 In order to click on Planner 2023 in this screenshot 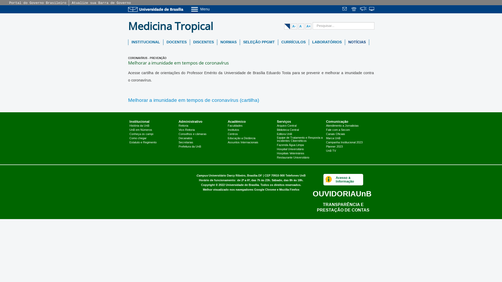, I will do `click(334, 147)`.